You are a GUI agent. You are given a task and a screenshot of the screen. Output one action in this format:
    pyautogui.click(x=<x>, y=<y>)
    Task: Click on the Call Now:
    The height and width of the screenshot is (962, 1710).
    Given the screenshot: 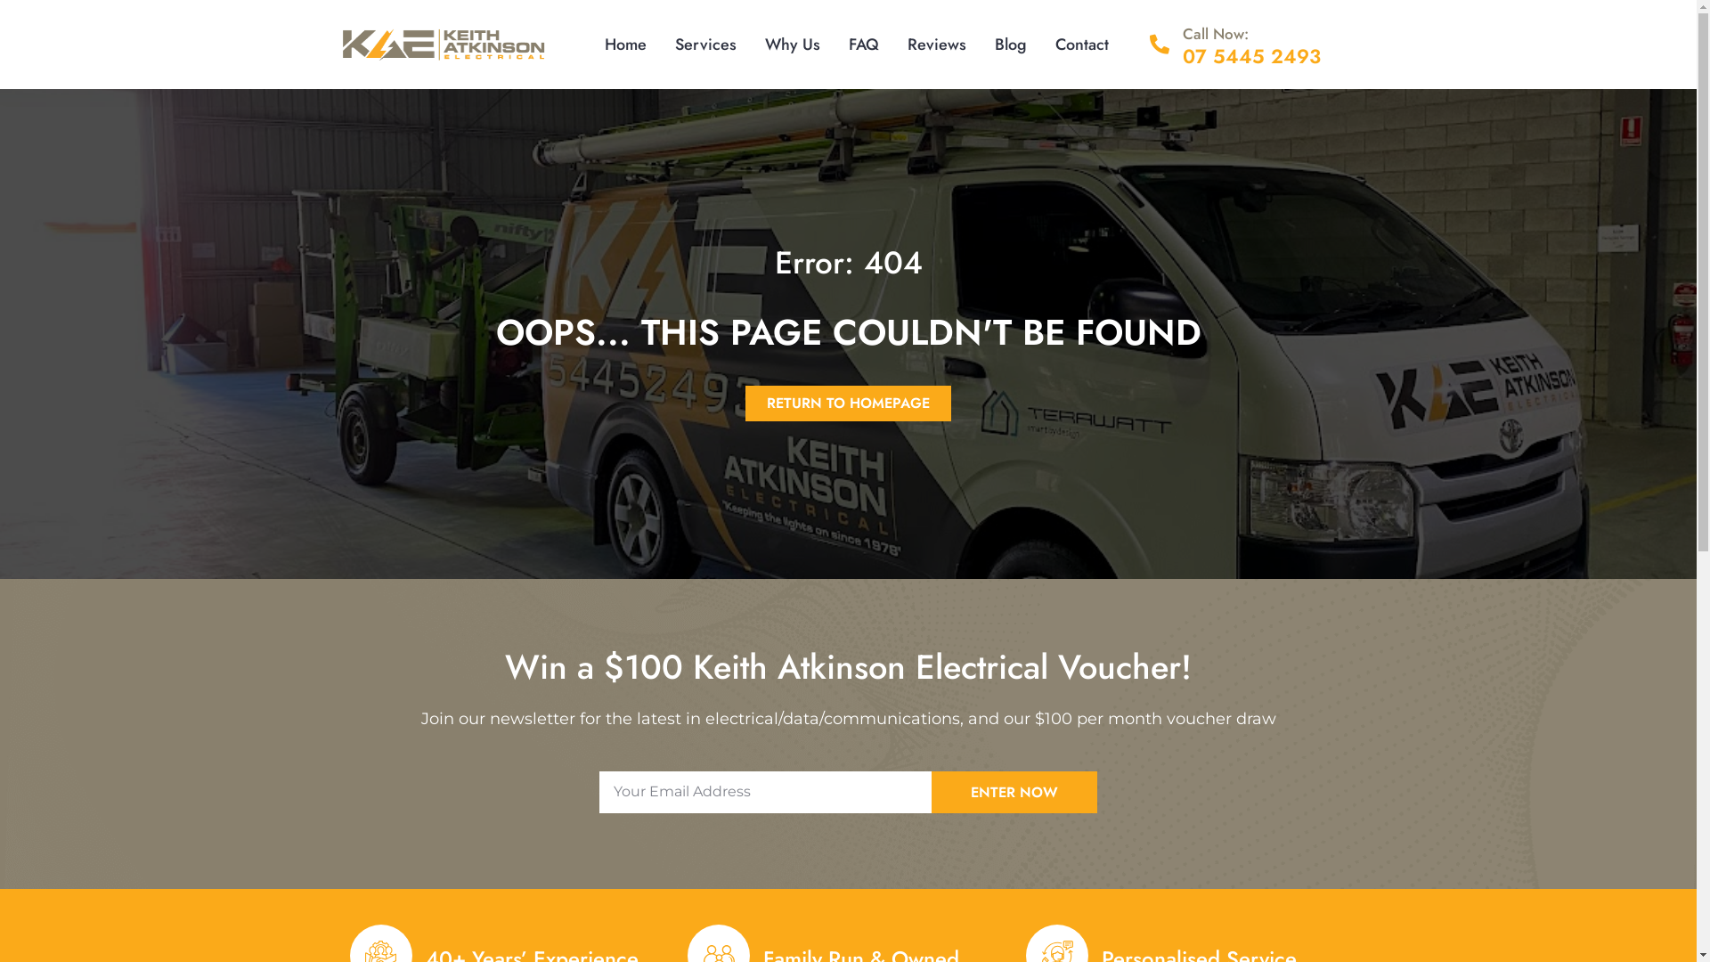 What is the action you would take?
    pyautogui.click(x=1216, y=34)
    